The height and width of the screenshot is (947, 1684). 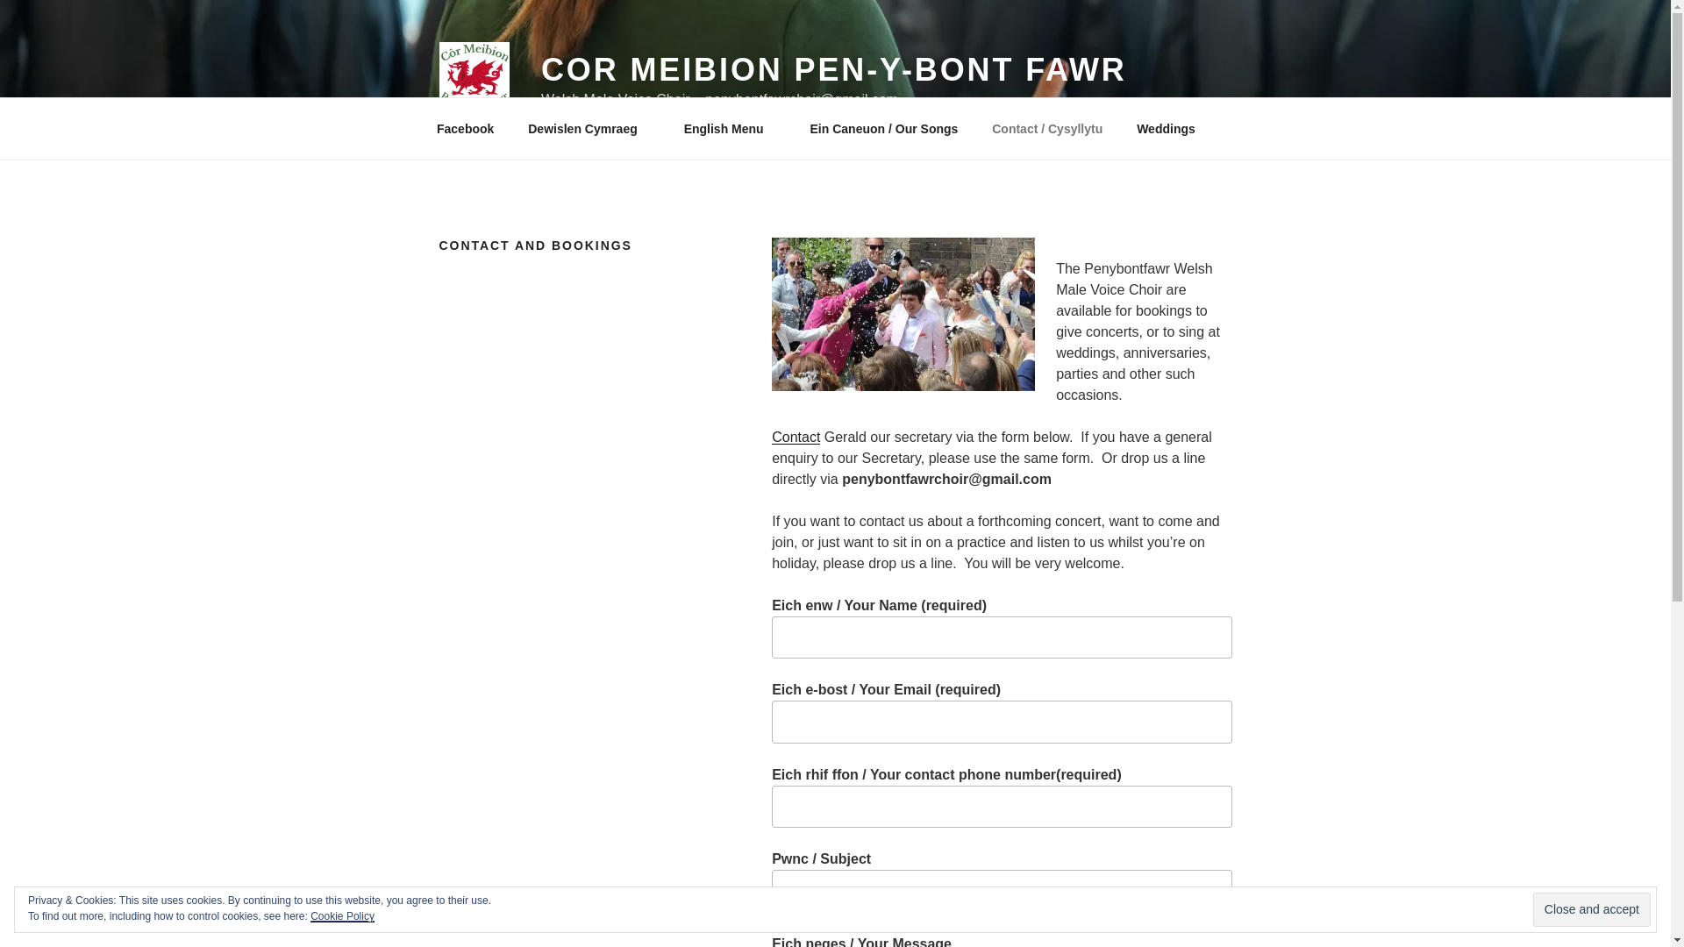 I want to click on Facebook, so click(x=465, y=128).